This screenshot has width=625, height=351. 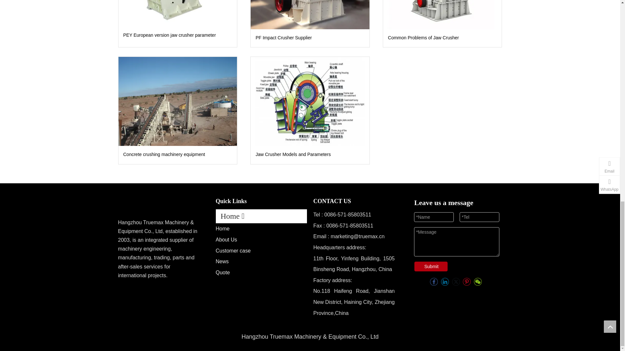 I want to click on PEY European version jaw crusher parameter, so click(x=177, y=35).